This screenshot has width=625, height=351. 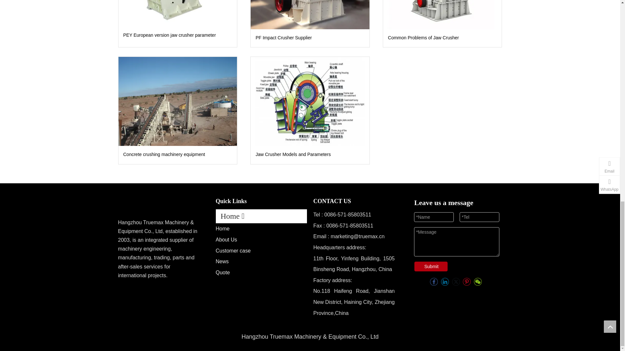 I want to click on PEY European version jaw crusher parameter, so click(x=177, y=35).